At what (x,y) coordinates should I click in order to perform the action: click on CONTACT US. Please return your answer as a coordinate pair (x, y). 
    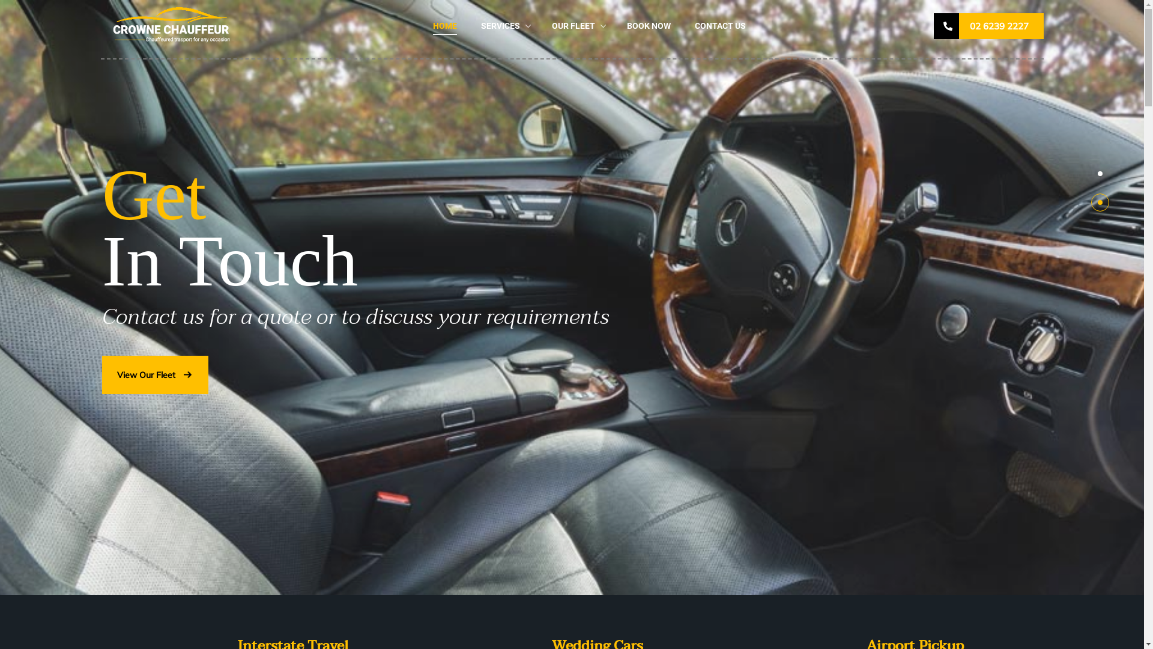
    Looking at the image, I should click on (719, 26).